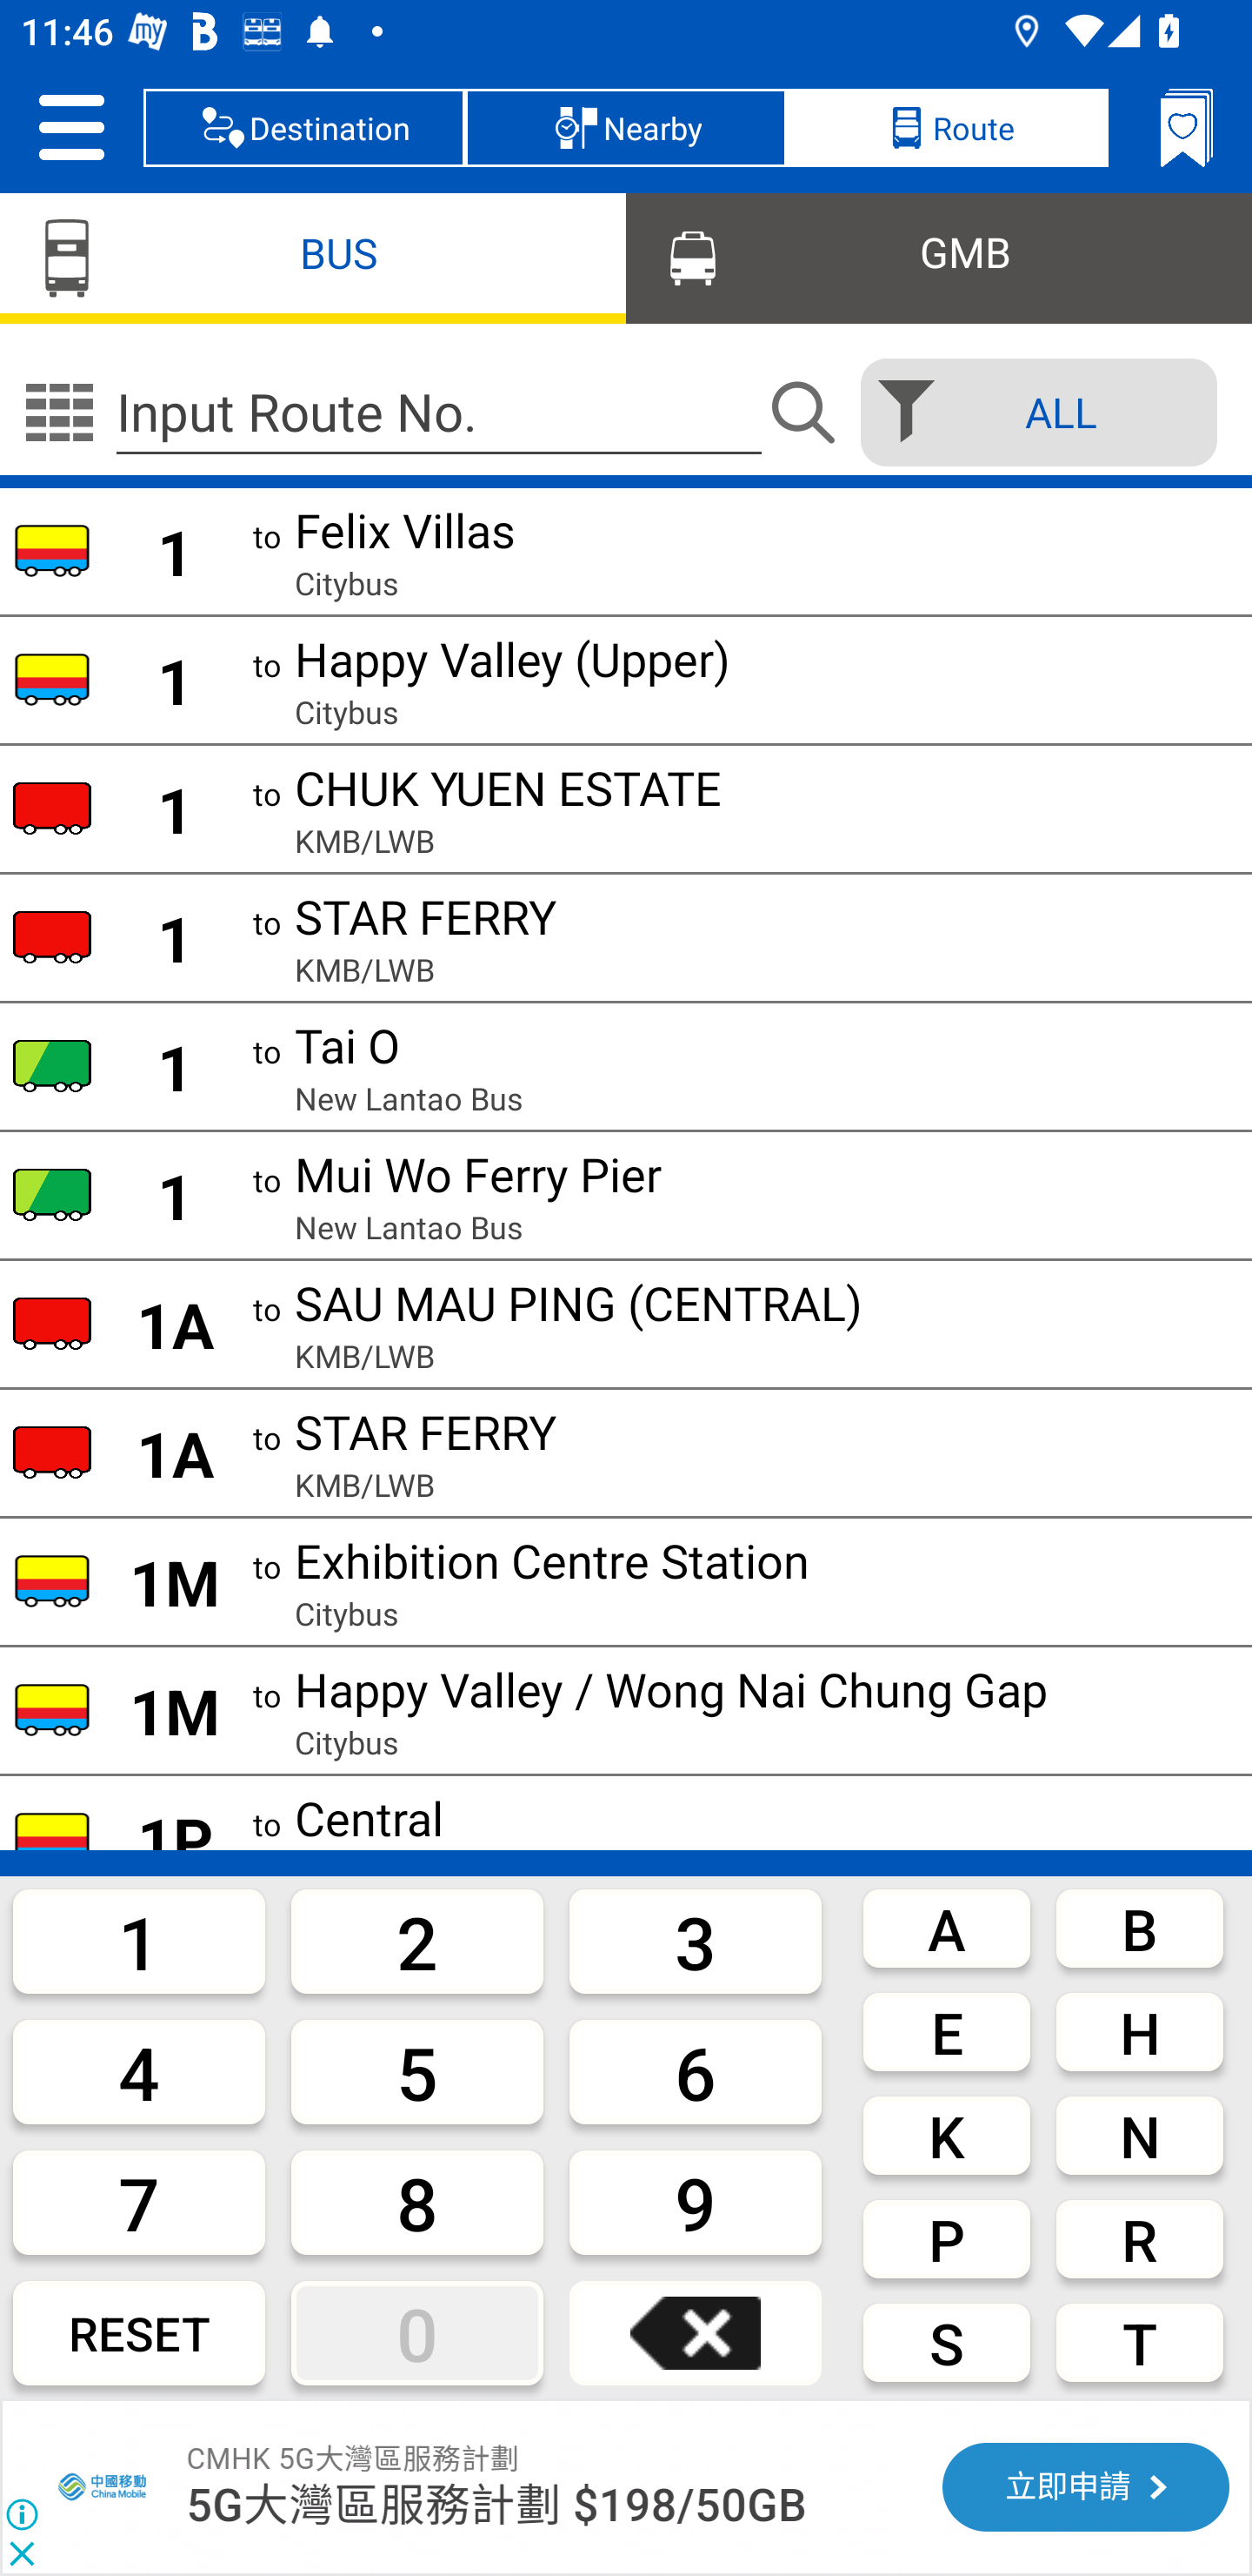 This screenshot has height=2576, width=1252. I want to click on H, so click(1139, 2032).